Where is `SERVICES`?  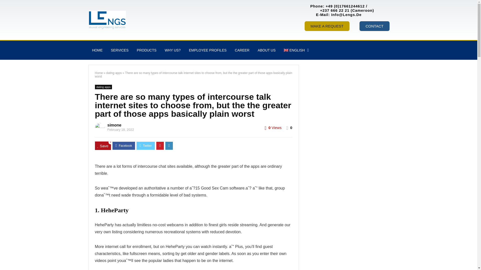 SERVICES is located at coordinates (120, 50).